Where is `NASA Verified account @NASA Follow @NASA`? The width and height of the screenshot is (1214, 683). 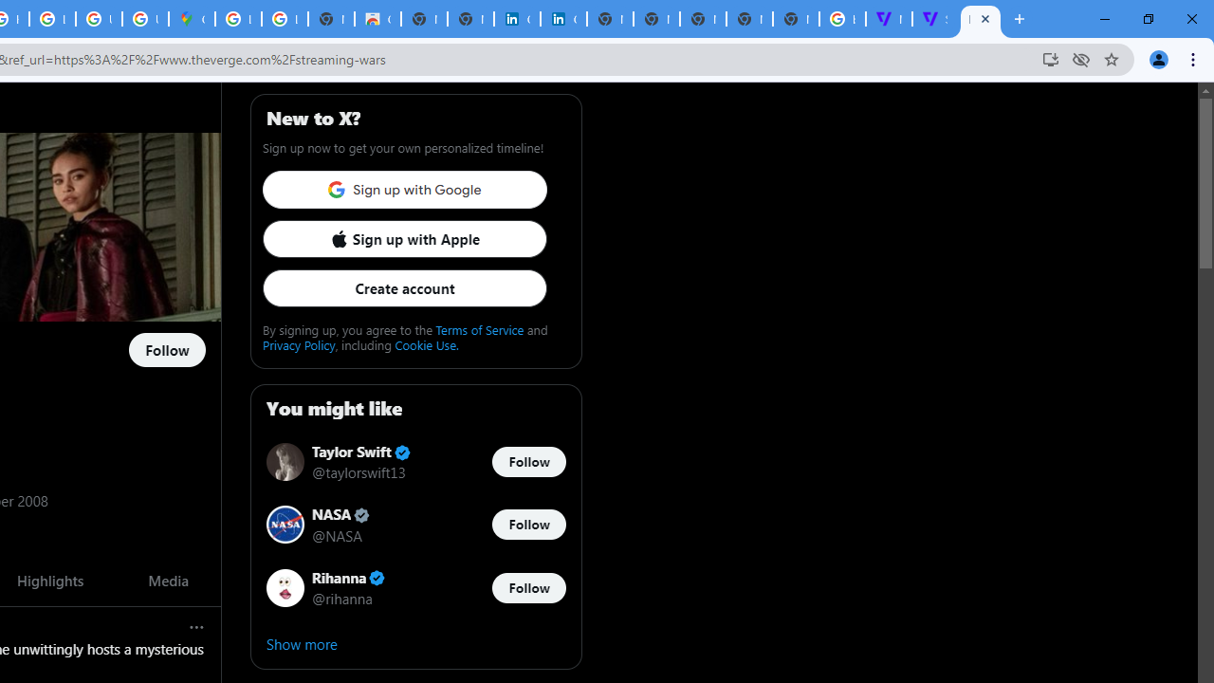
NASA Verified account @NASA Follow @NASA is located at coordinates (415, 524).